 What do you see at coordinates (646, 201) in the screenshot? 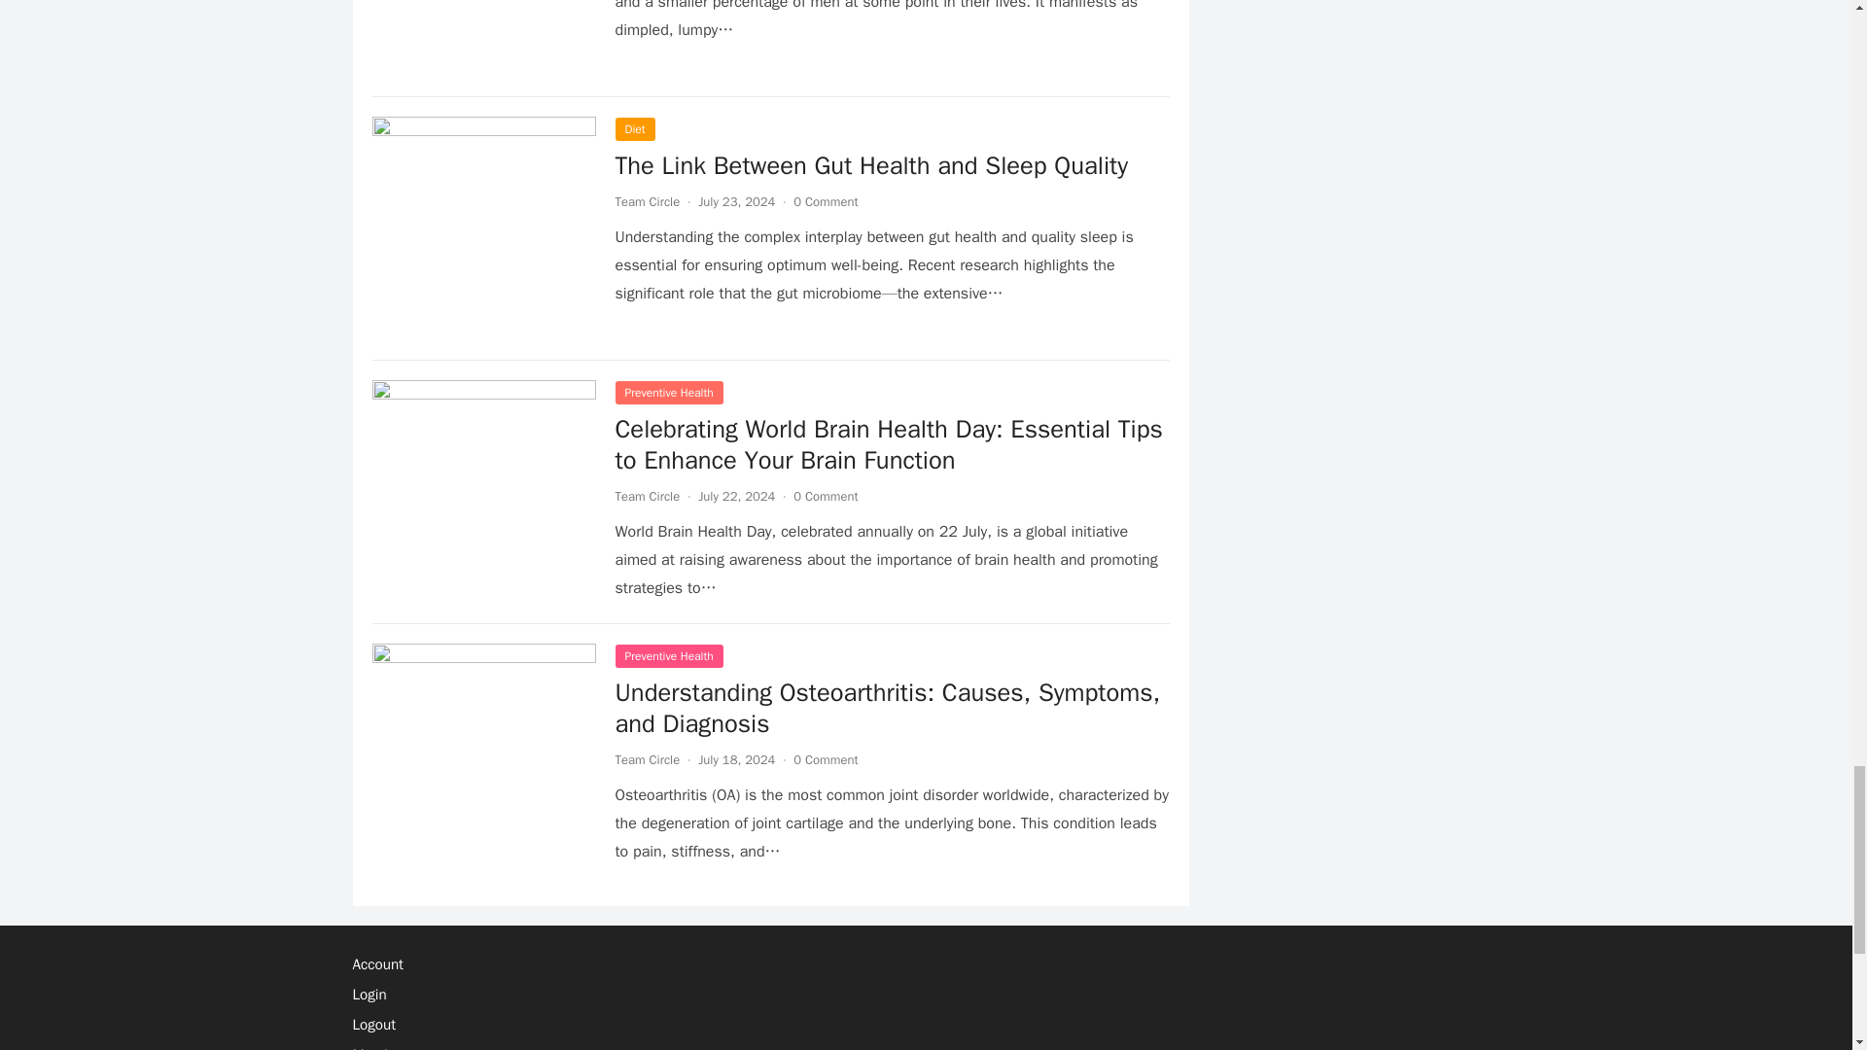
I see `Posts by Team Circle` at bounding box center [646, 201].